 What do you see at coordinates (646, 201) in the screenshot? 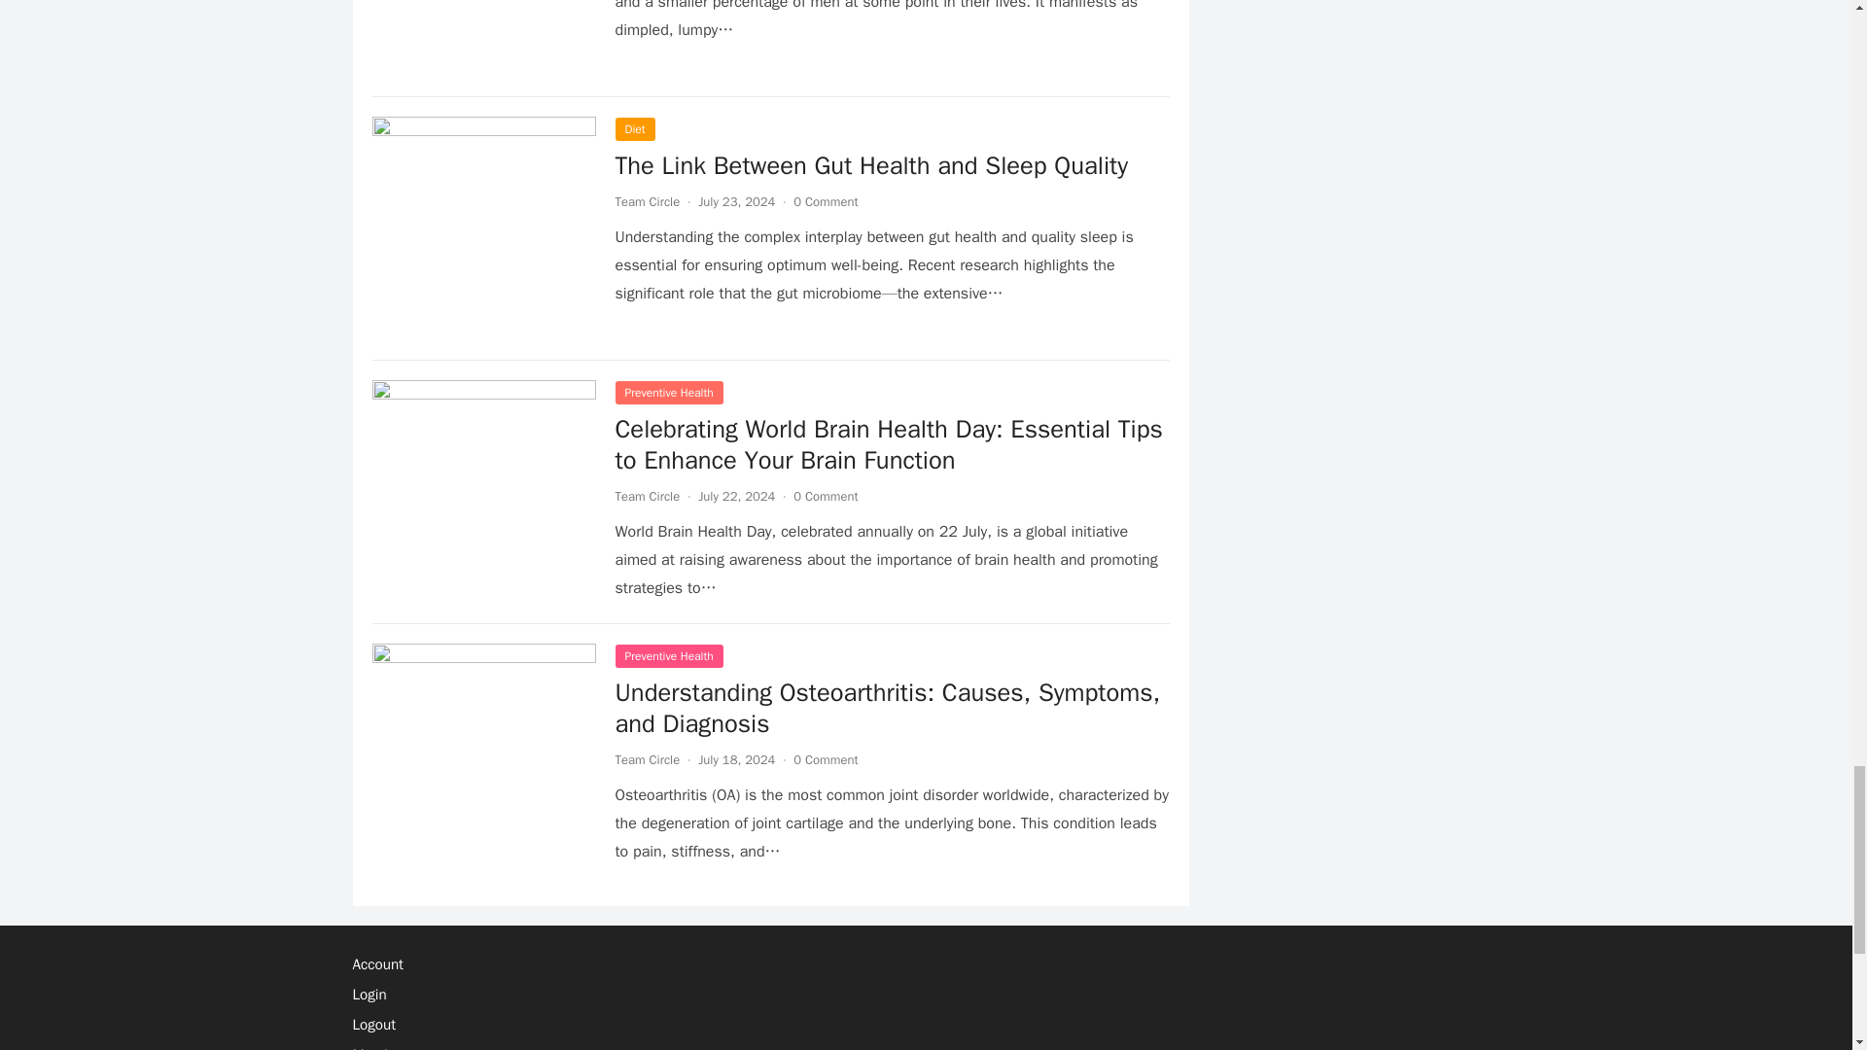
I see `Posts by Team Circle` at bounding box center [646, 201].